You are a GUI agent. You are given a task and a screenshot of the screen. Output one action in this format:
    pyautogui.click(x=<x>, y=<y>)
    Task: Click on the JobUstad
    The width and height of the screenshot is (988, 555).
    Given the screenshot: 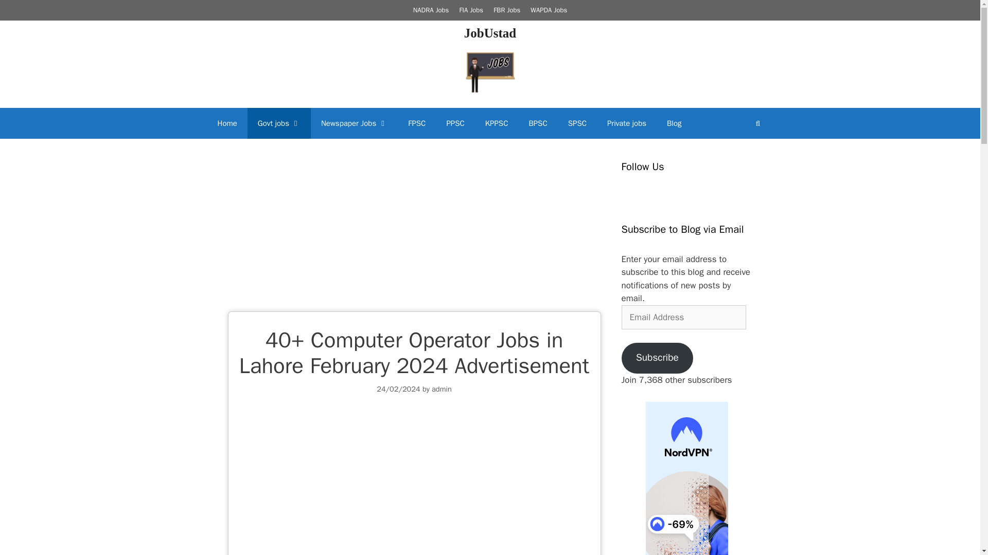 What is the action you would take?
    pyautogui.click(x=490, y=32)
    